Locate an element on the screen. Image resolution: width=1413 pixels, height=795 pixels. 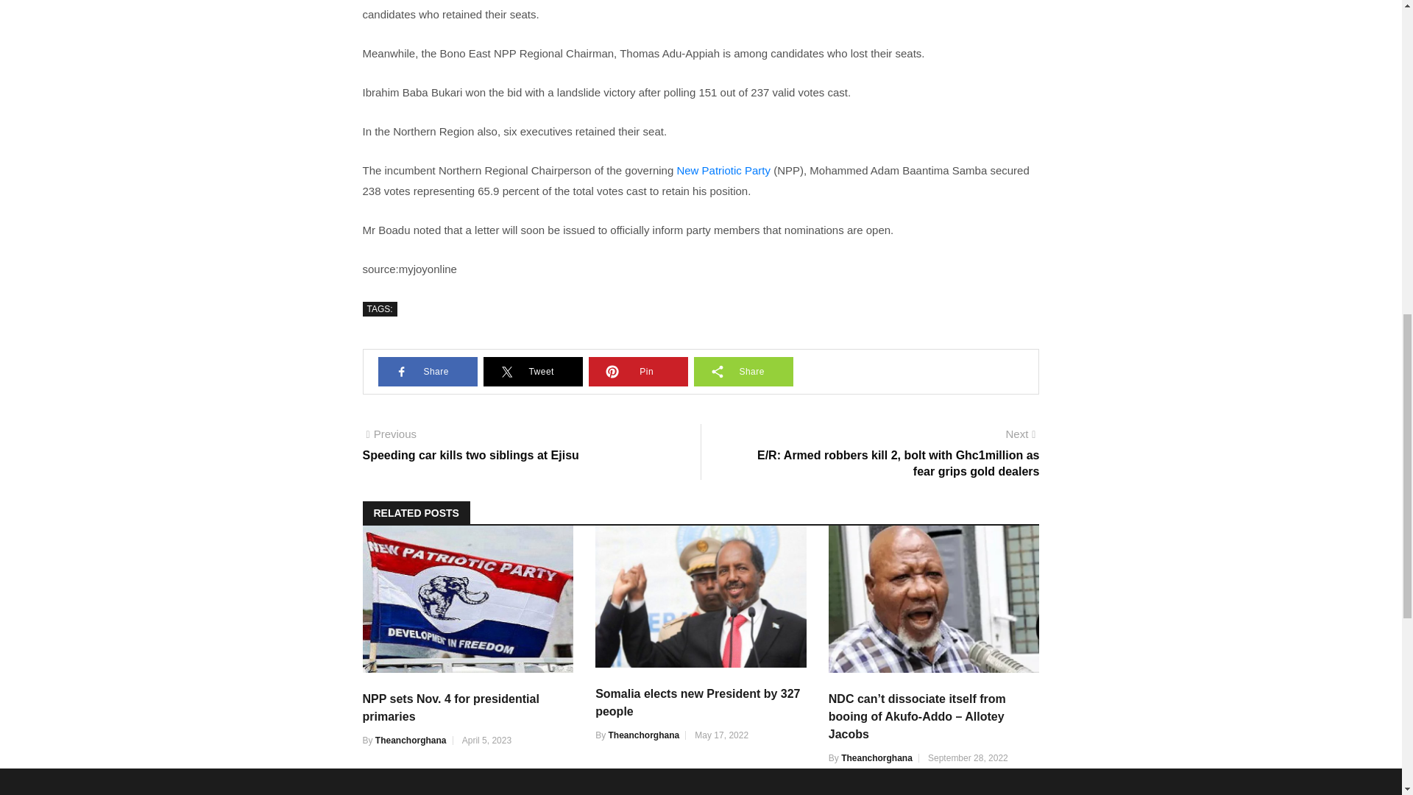
New Patriotic Party is located at coordinates (723, 169).